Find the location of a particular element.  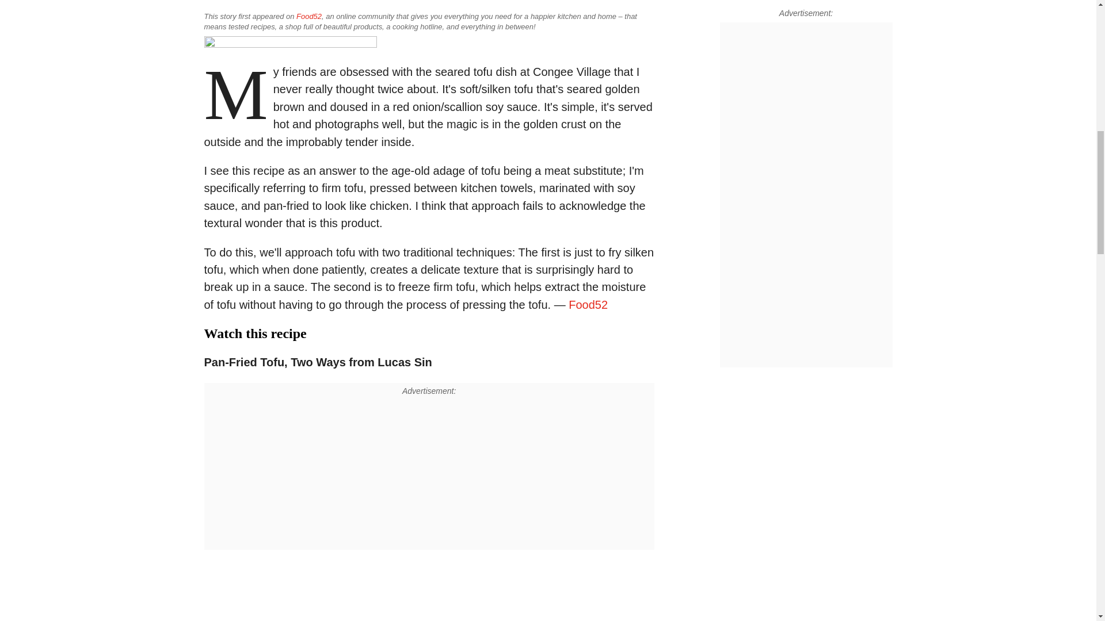

YouTube video player is located at coordinates (364, 591).